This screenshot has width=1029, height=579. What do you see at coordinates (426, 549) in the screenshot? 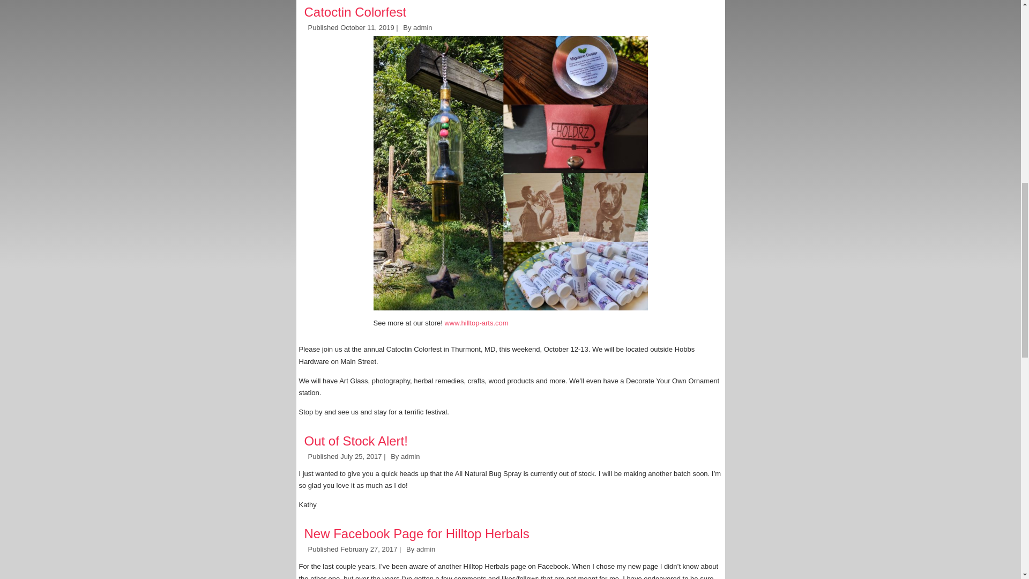
I see `admin` at bounding box center [426, 549].